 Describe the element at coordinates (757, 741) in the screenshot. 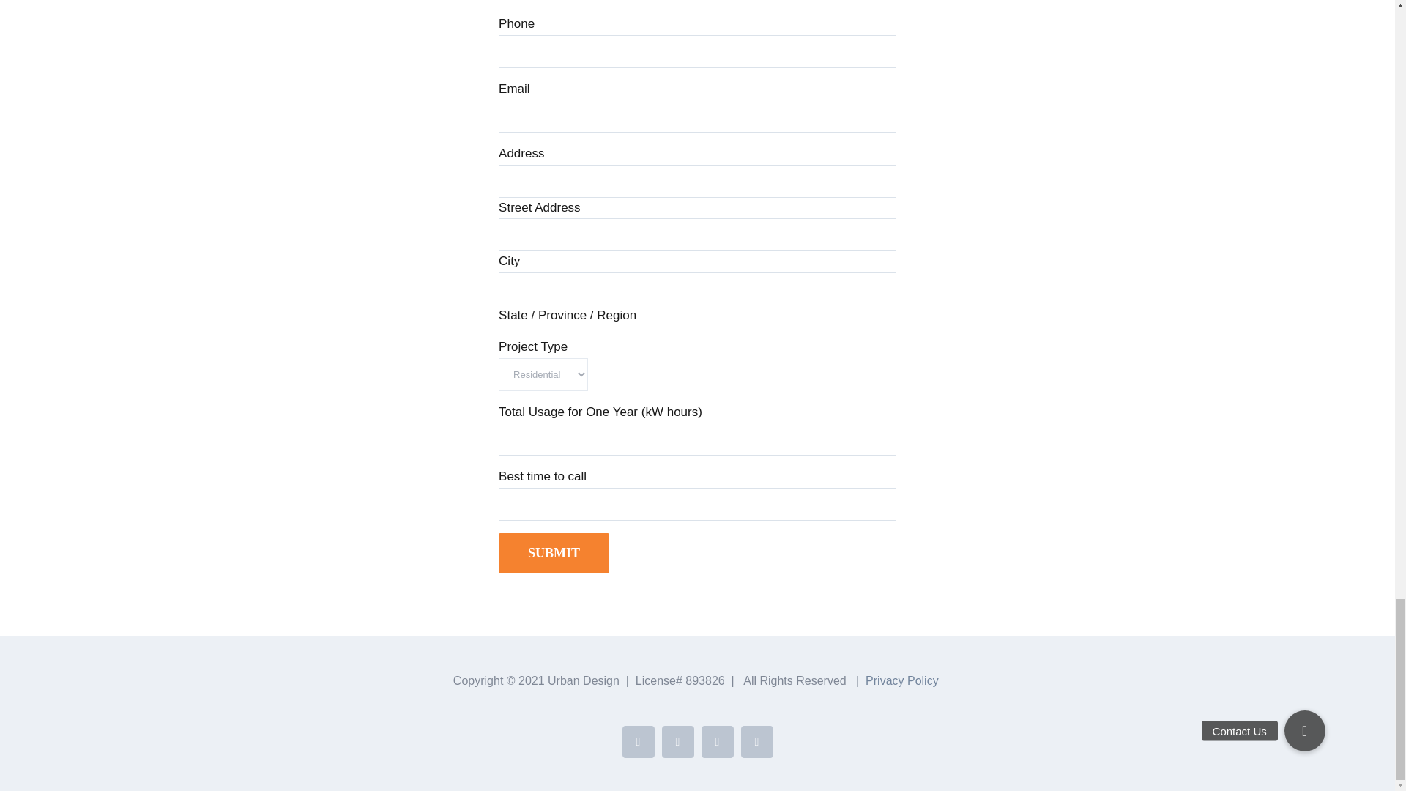

I see `Yelp` at that location.